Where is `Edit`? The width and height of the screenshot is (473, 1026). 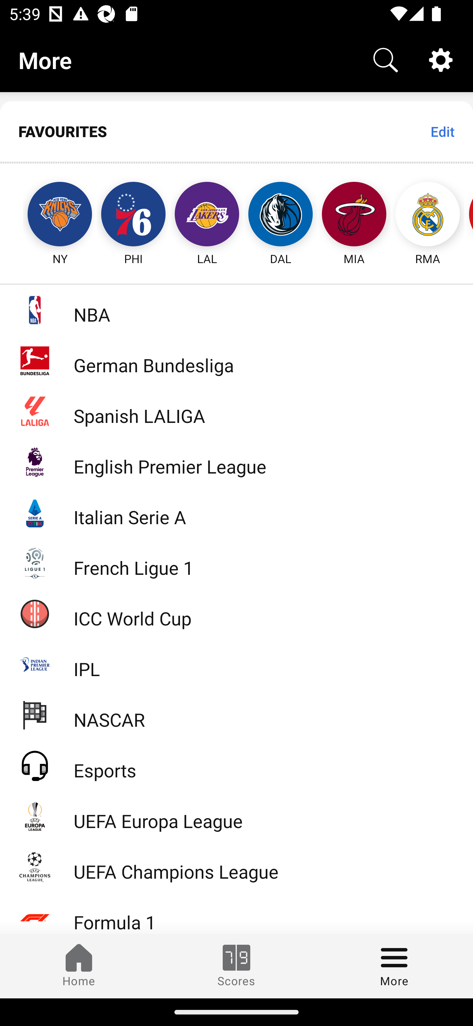 Edit is located at coordinates (442, 131).